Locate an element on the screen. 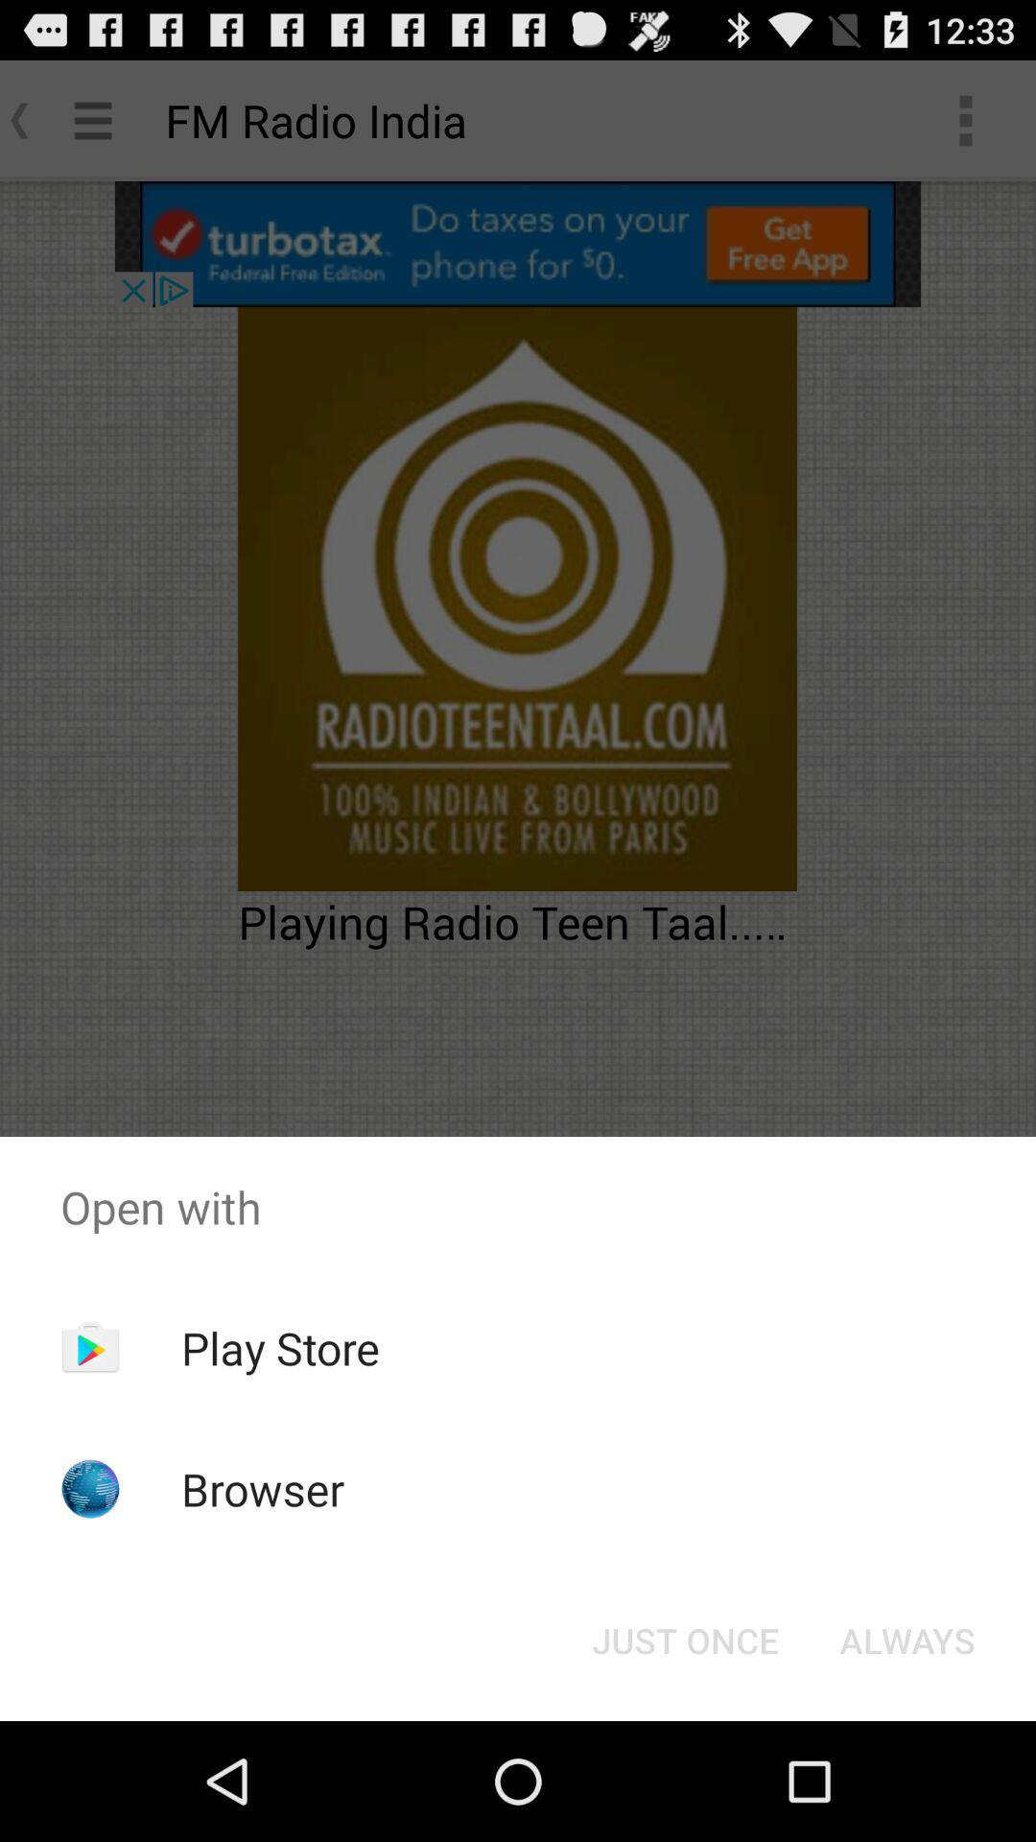  turn off the icon below the open with item is located at coordinates (280, 1348).